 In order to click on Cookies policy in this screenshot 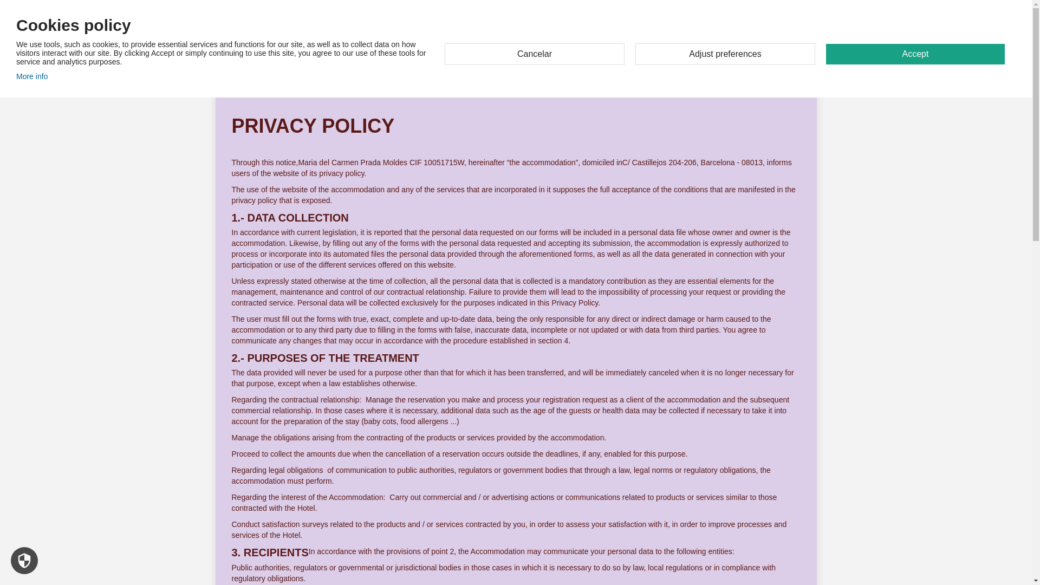, I will do `click(32, 76)`.